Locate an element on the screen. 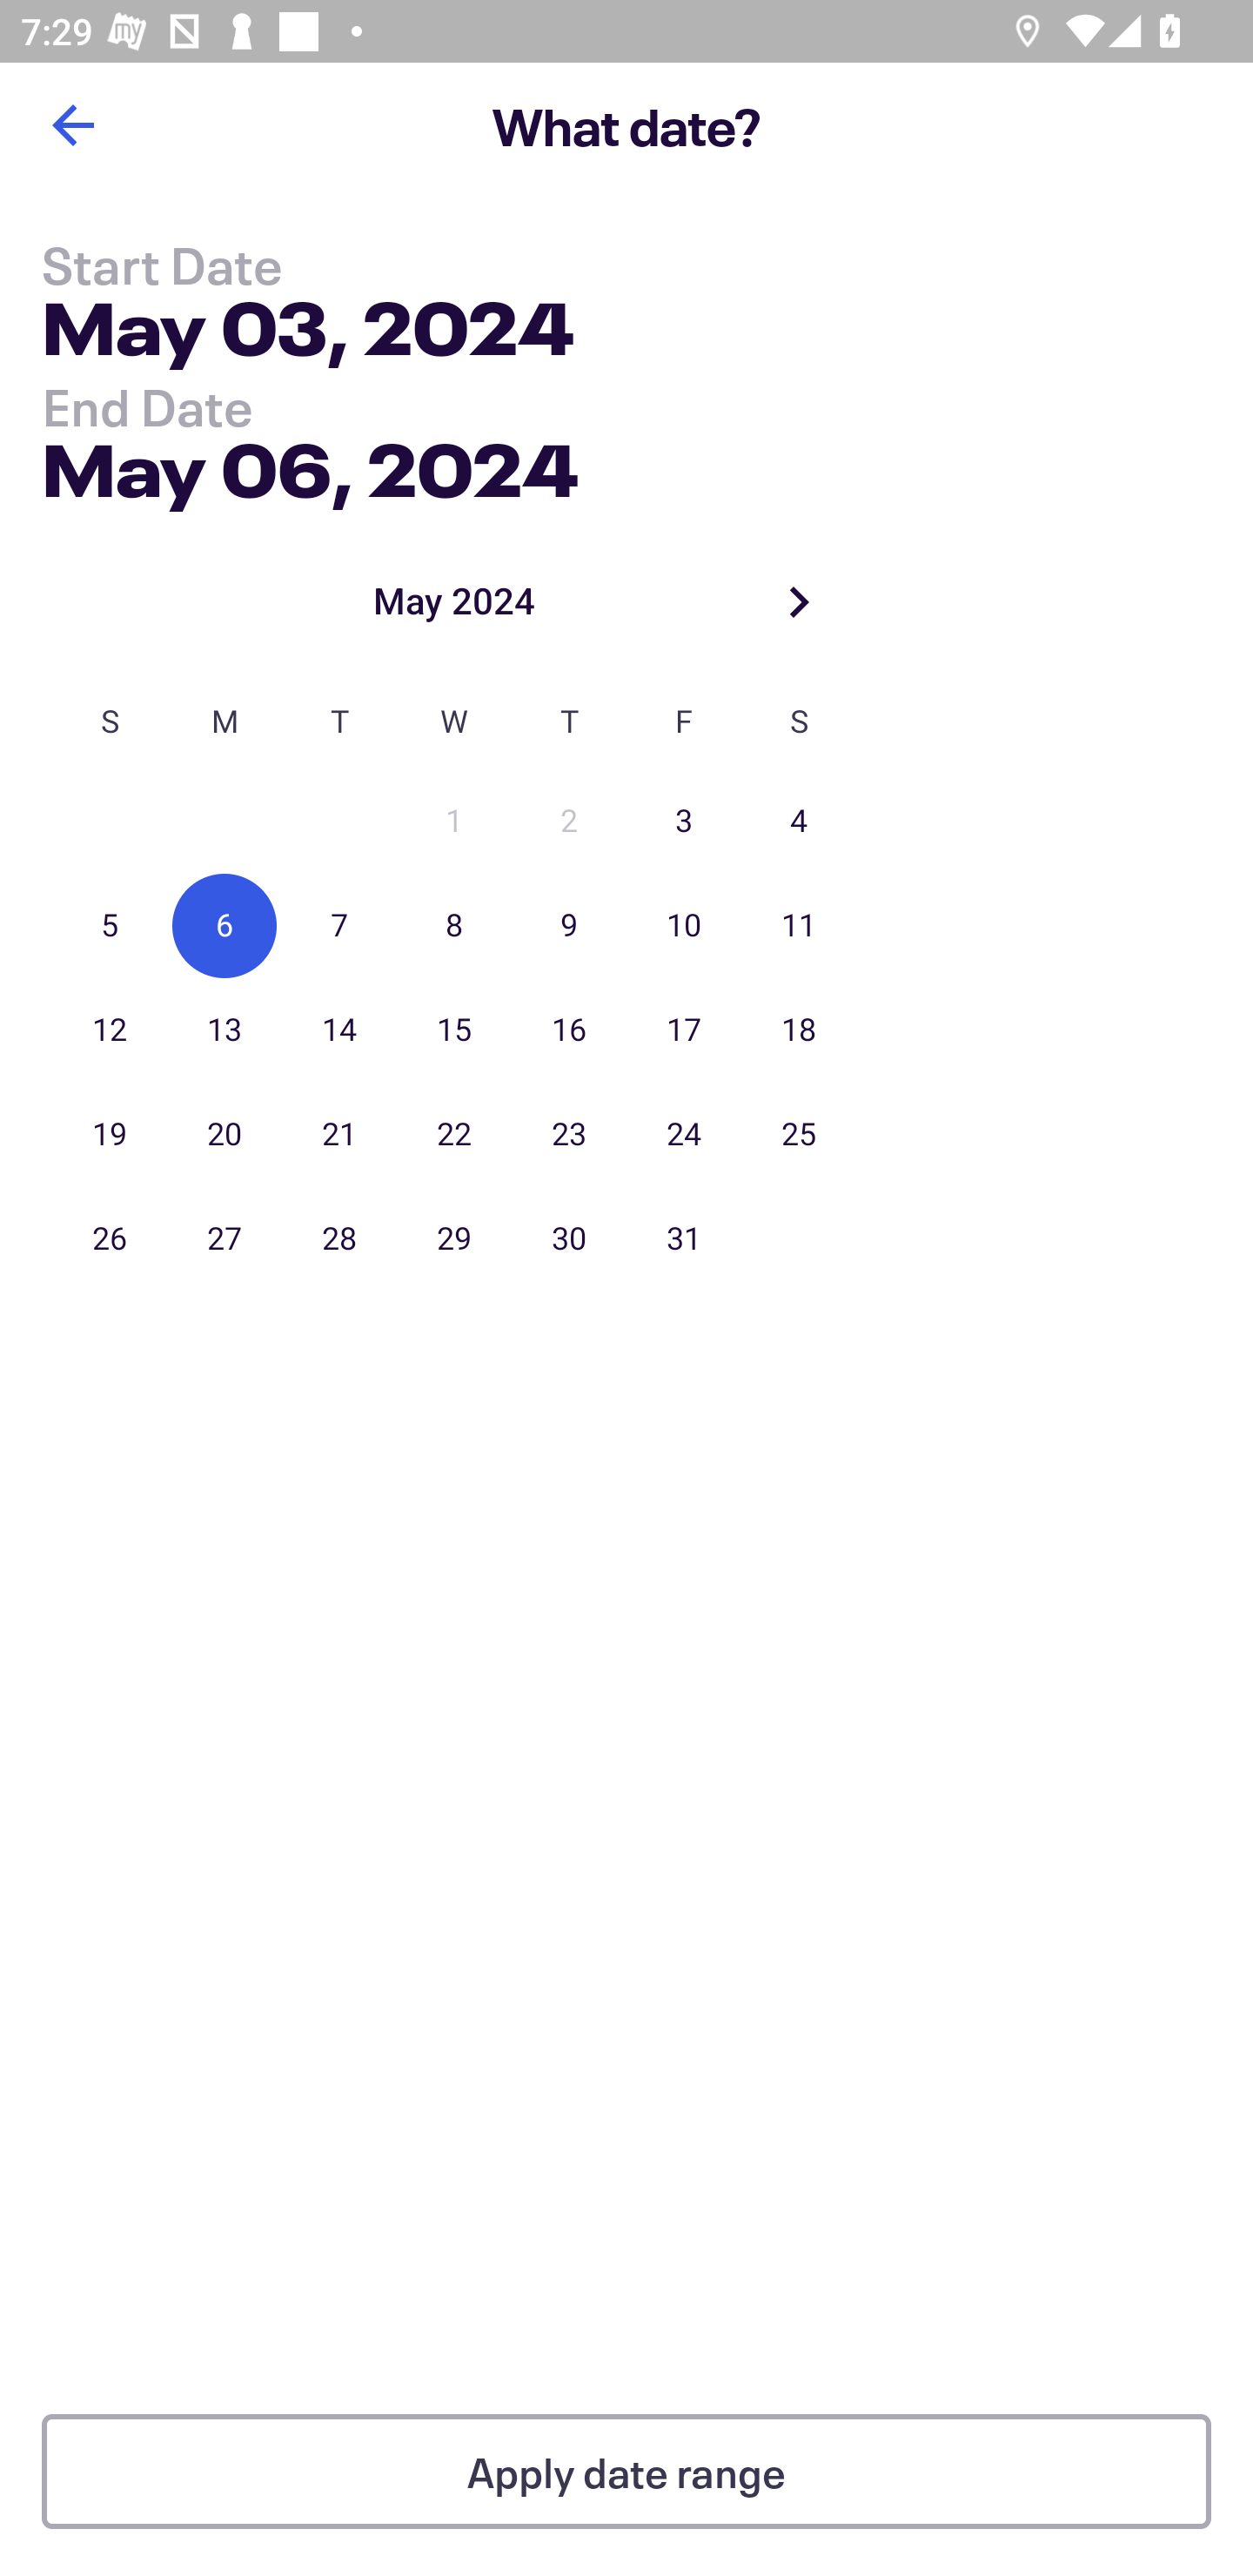  21 21 May 2024 is located at coordinates (339, 1135).